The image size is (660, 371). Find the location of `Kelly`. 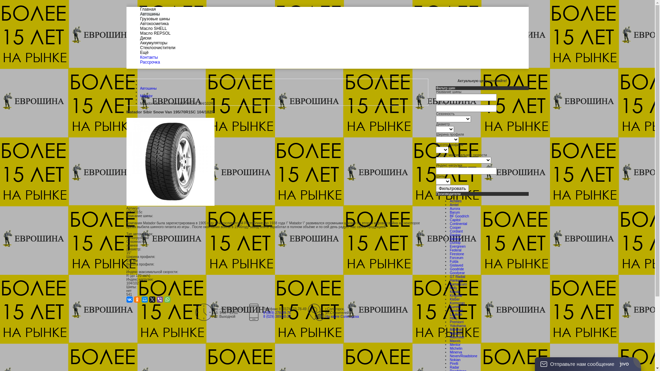

Kelly is located at coordinates (453, 288).